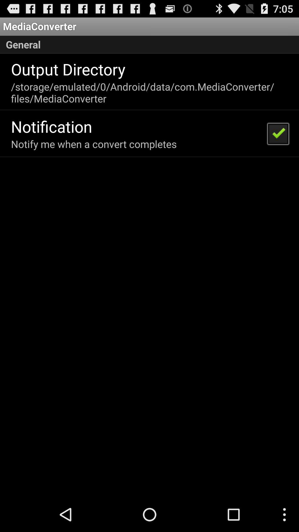  Describe the element at coordinates (94, 144) in the screenshot. I see `open icon below the notification item` at that location.